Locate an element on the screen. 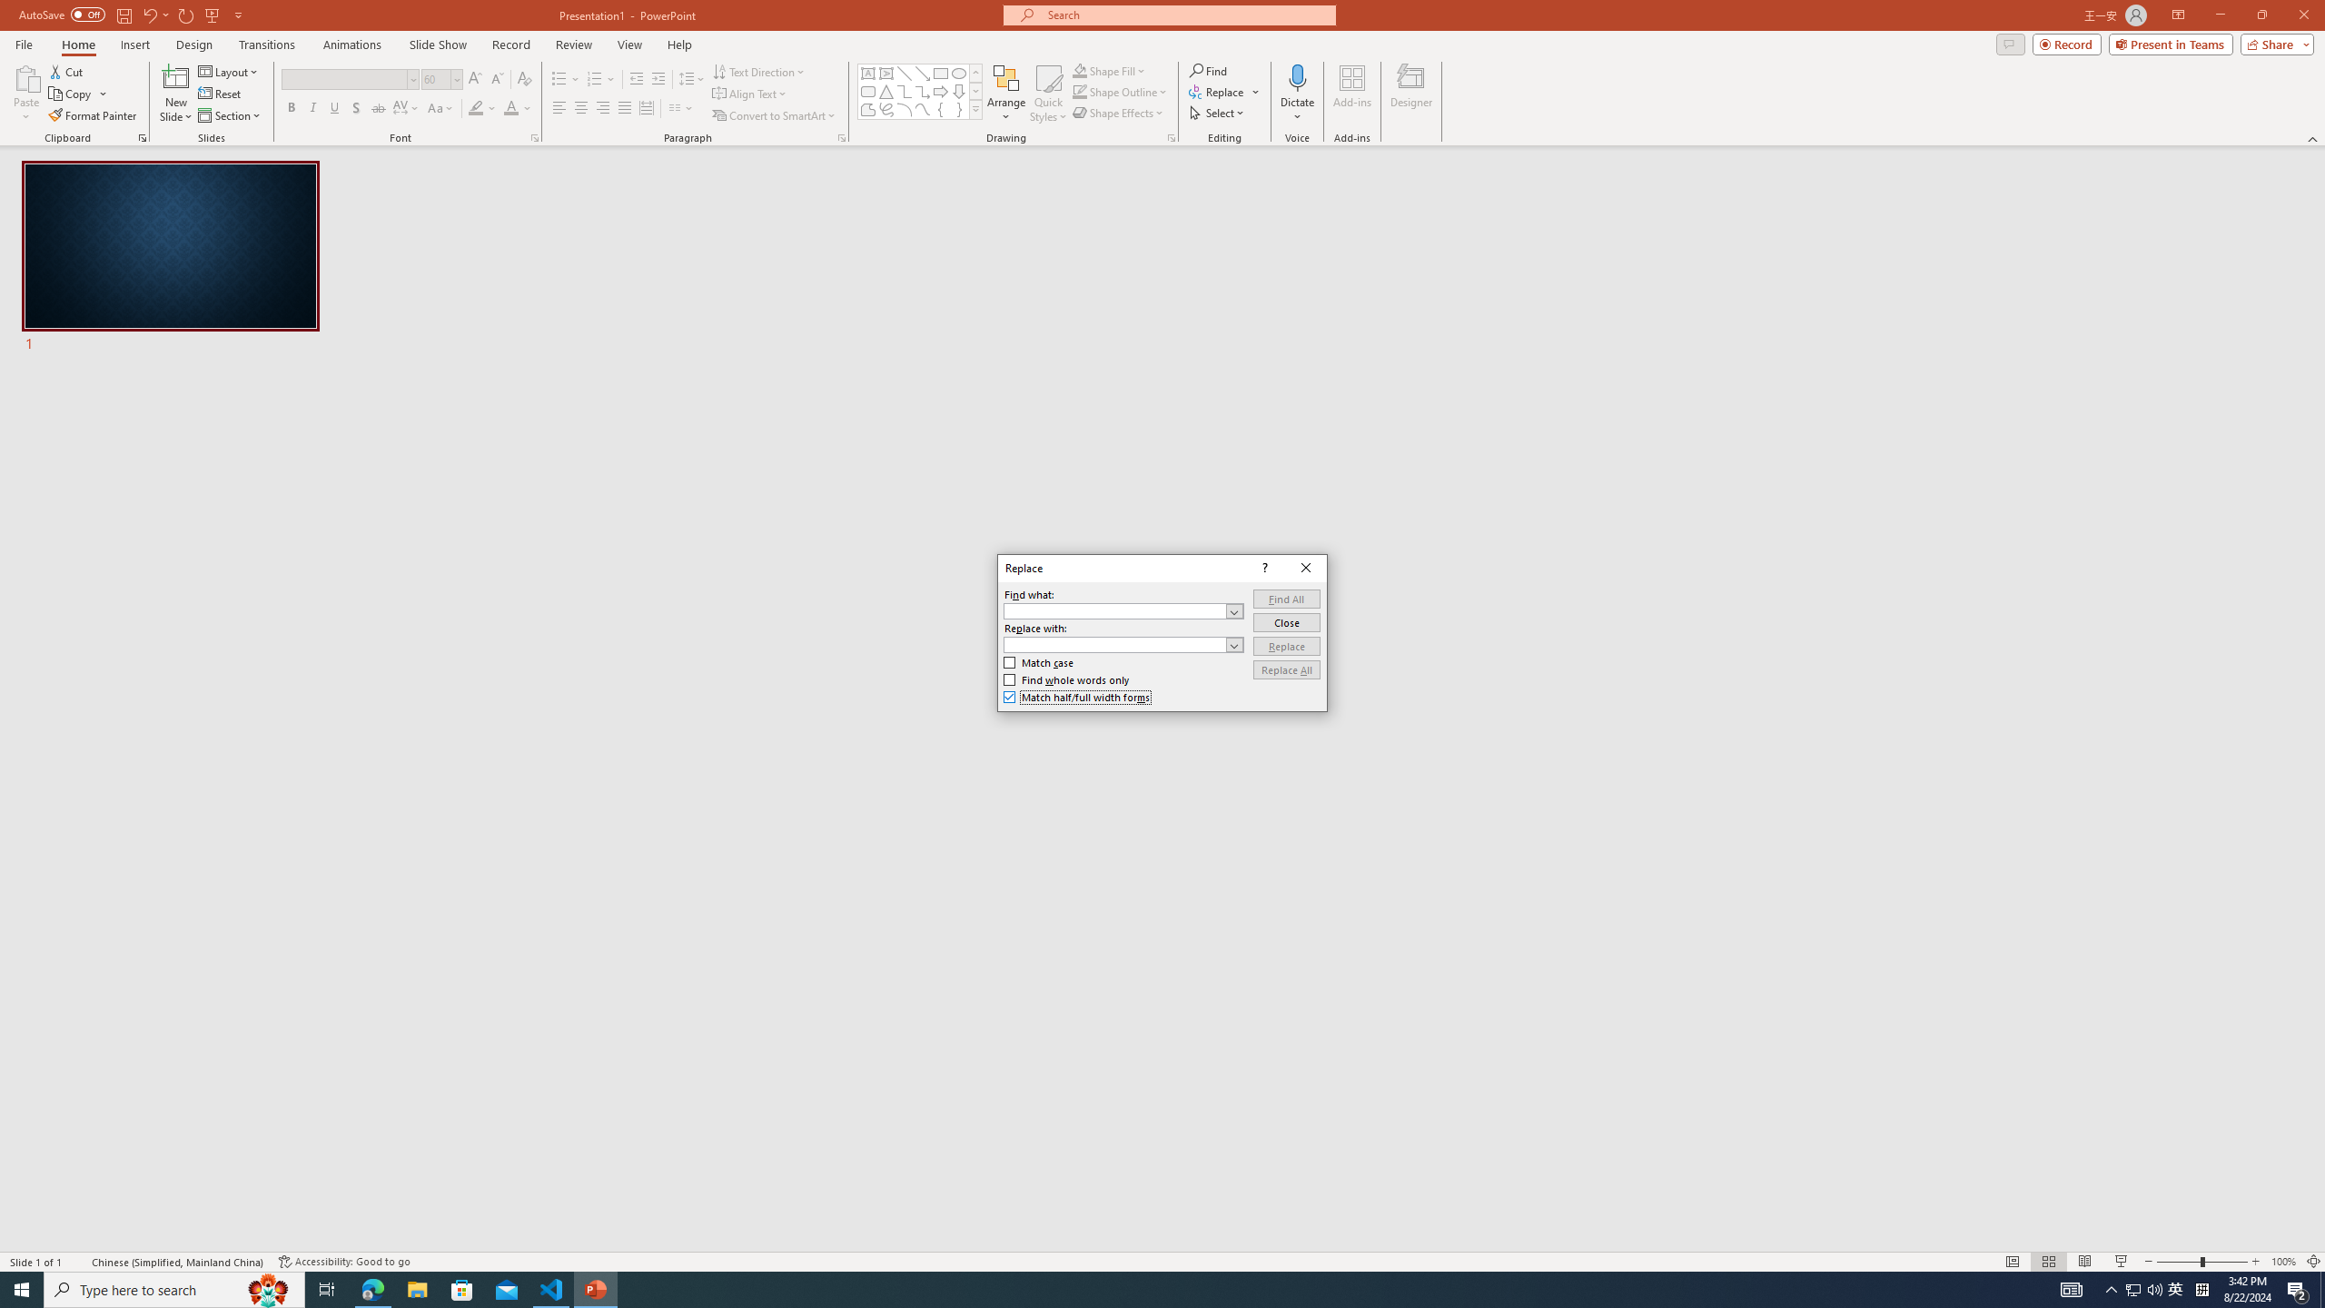 The image size is (2325, 1308). Accessibility Checker Accessibility: Good to go is located at coordinates (345, 1262).